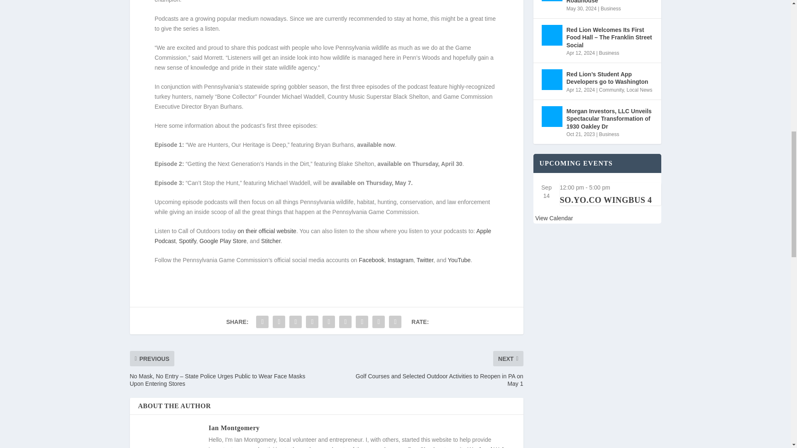 The height and width of the screenshot is (448, 797). I want to click on Ian Montgomery, so click(234, 428).